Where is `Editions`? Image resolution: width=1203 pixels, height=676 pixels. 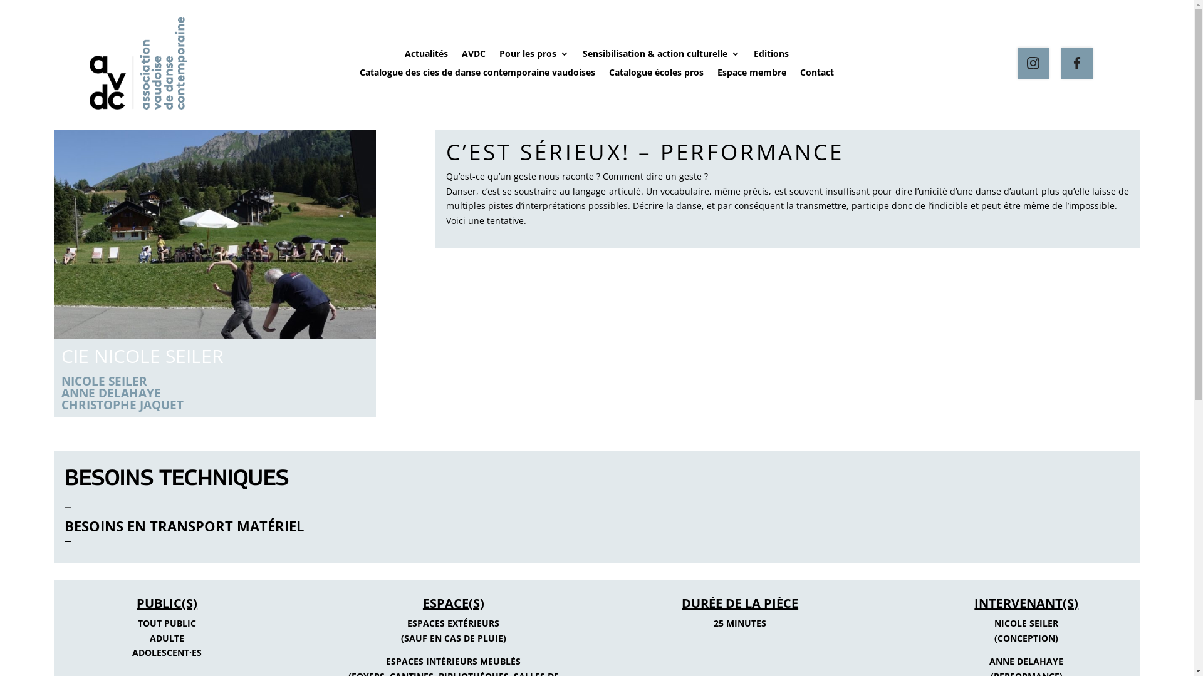
Editions is located at coordinates (771, 56).